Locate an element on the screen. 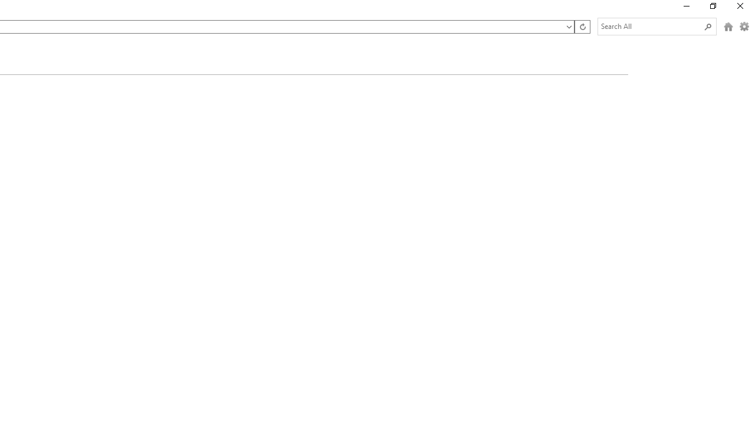  Minimize is located at coordinates (685, 8).